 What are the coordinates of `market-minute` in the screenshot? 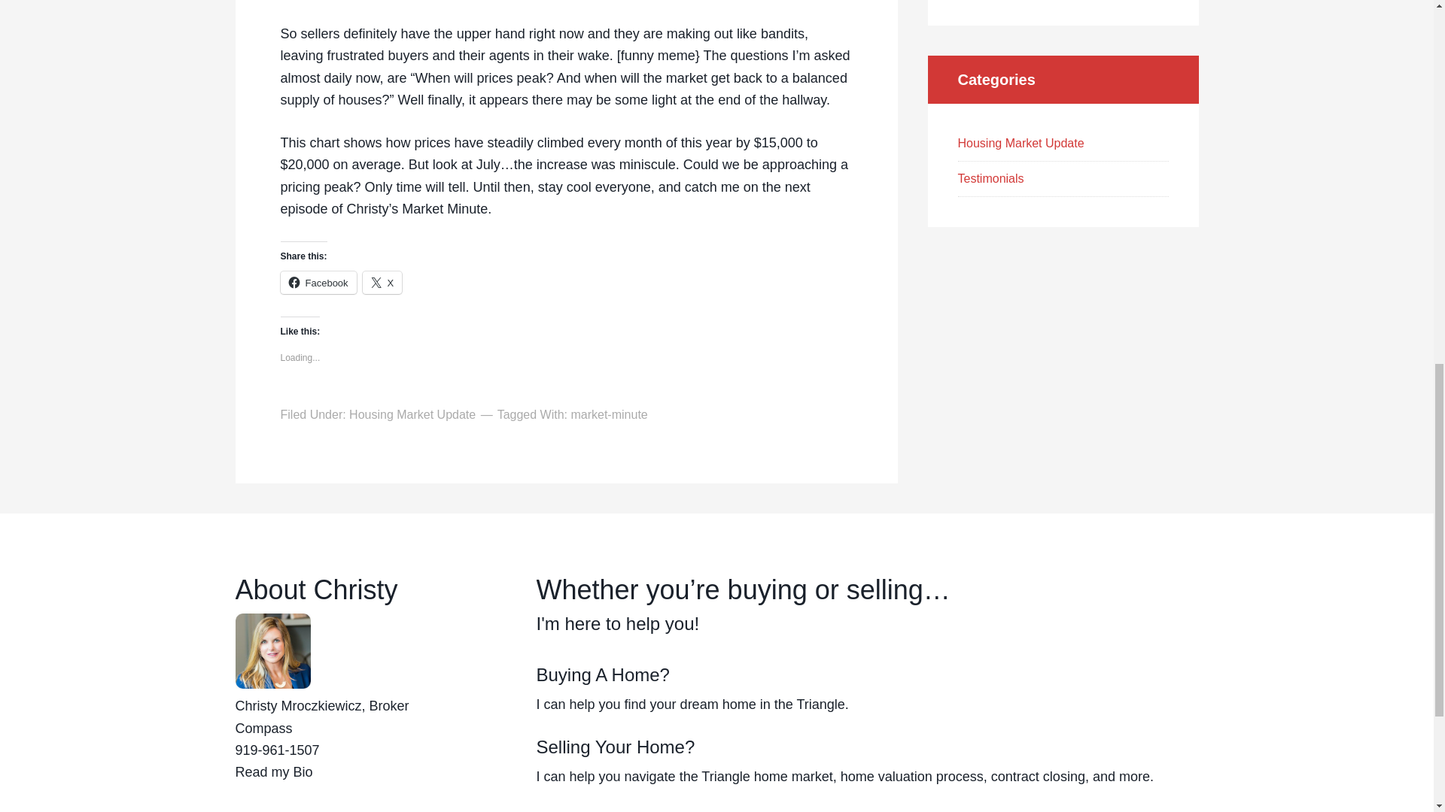 It's located at (609, 415).